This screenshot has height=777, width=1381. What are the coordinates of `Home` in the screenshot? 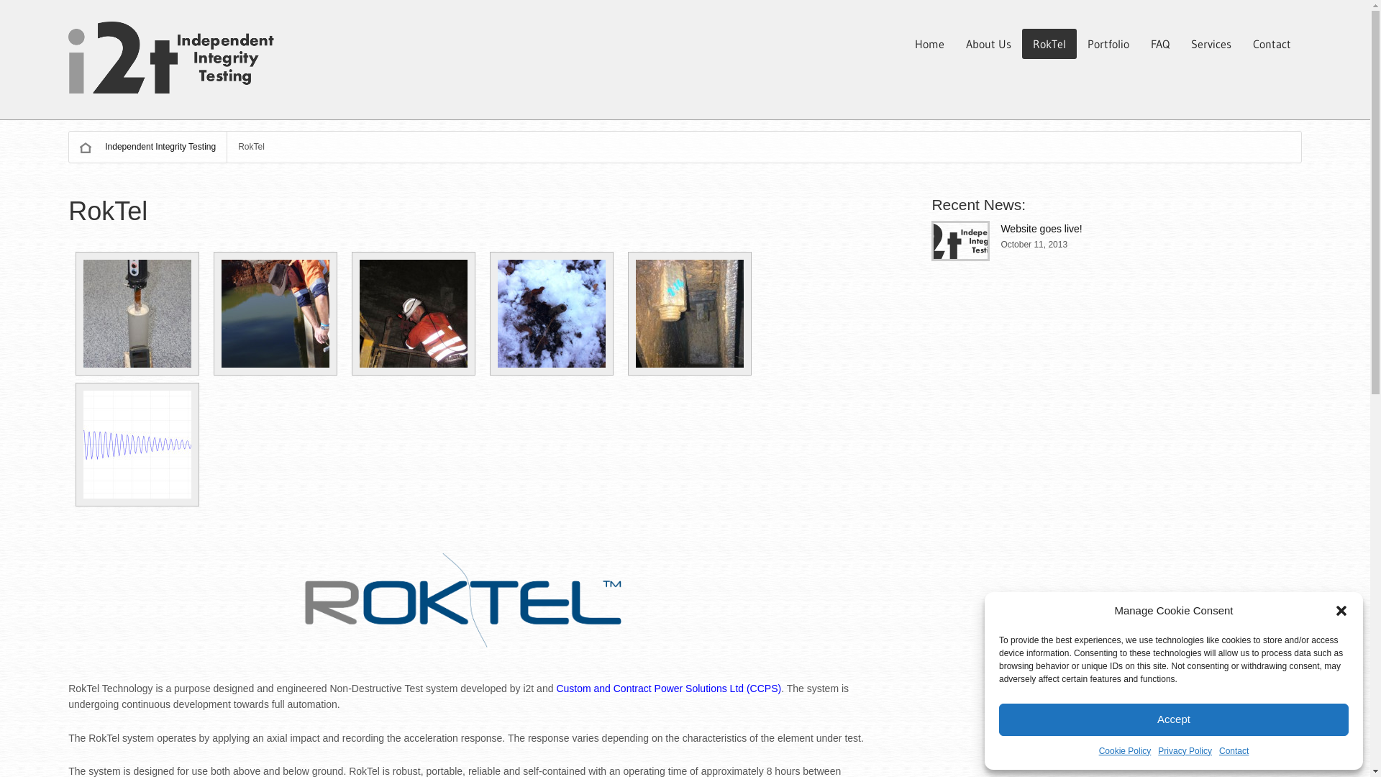 It's located at (929, 44).